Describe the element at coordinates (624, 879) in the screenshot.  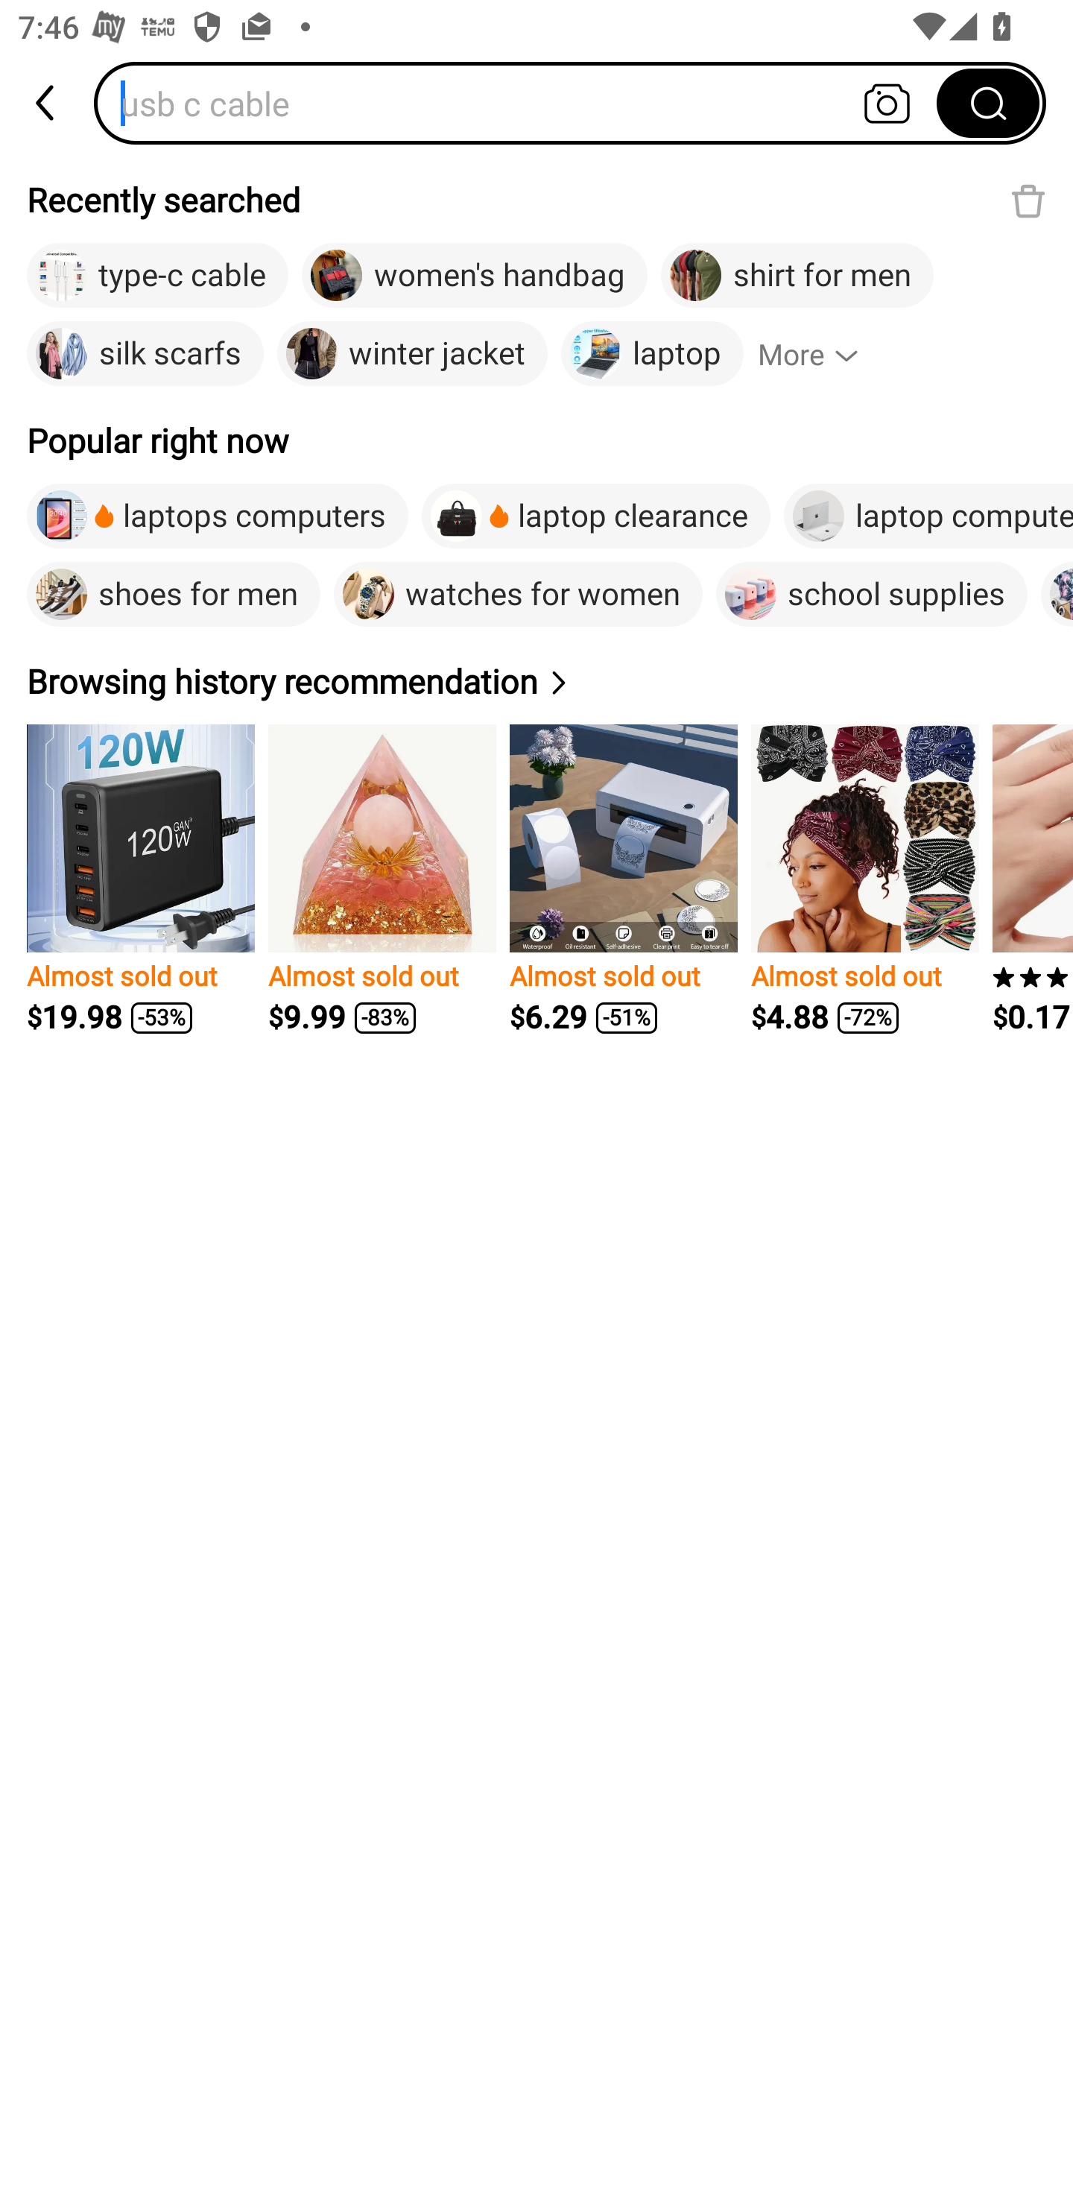
I see `Almost sold out $6.29 -51%` at that location.